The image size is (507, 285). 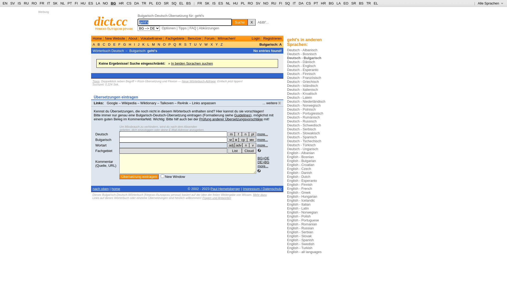 I want to click on SQ, so click(x=287, y=3).